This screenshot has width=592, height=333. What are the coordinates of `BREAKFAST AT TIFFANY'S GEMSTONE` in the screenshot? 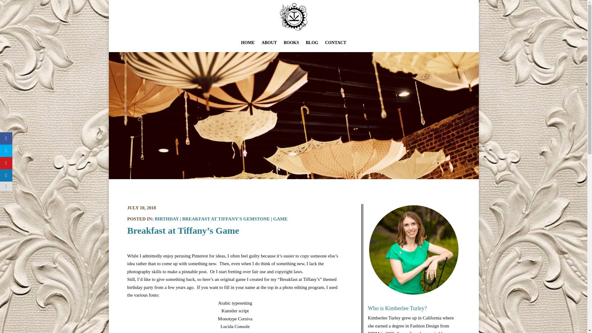 It's located at (226, 219).